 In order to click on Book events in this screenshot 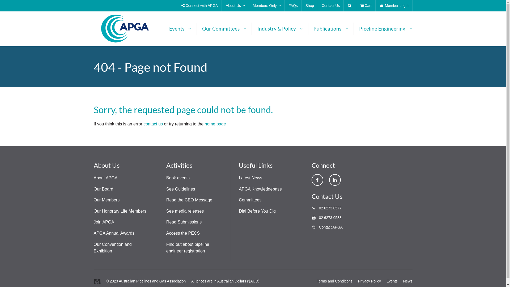, I will do `click(178, 178)`.